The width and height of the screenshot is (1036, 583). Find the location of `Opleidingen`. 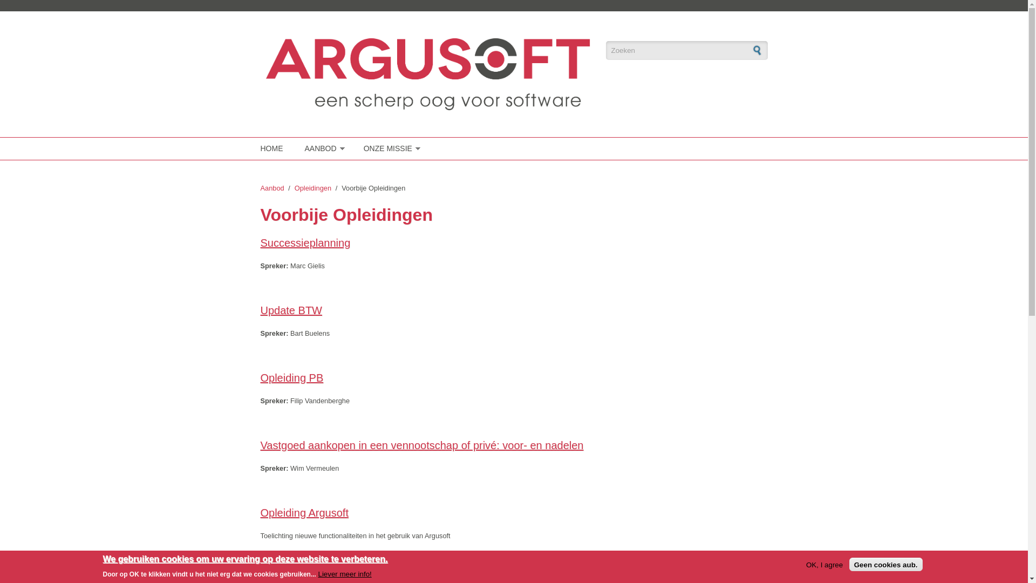

Opleidingen is located at coordinates (313, 188).